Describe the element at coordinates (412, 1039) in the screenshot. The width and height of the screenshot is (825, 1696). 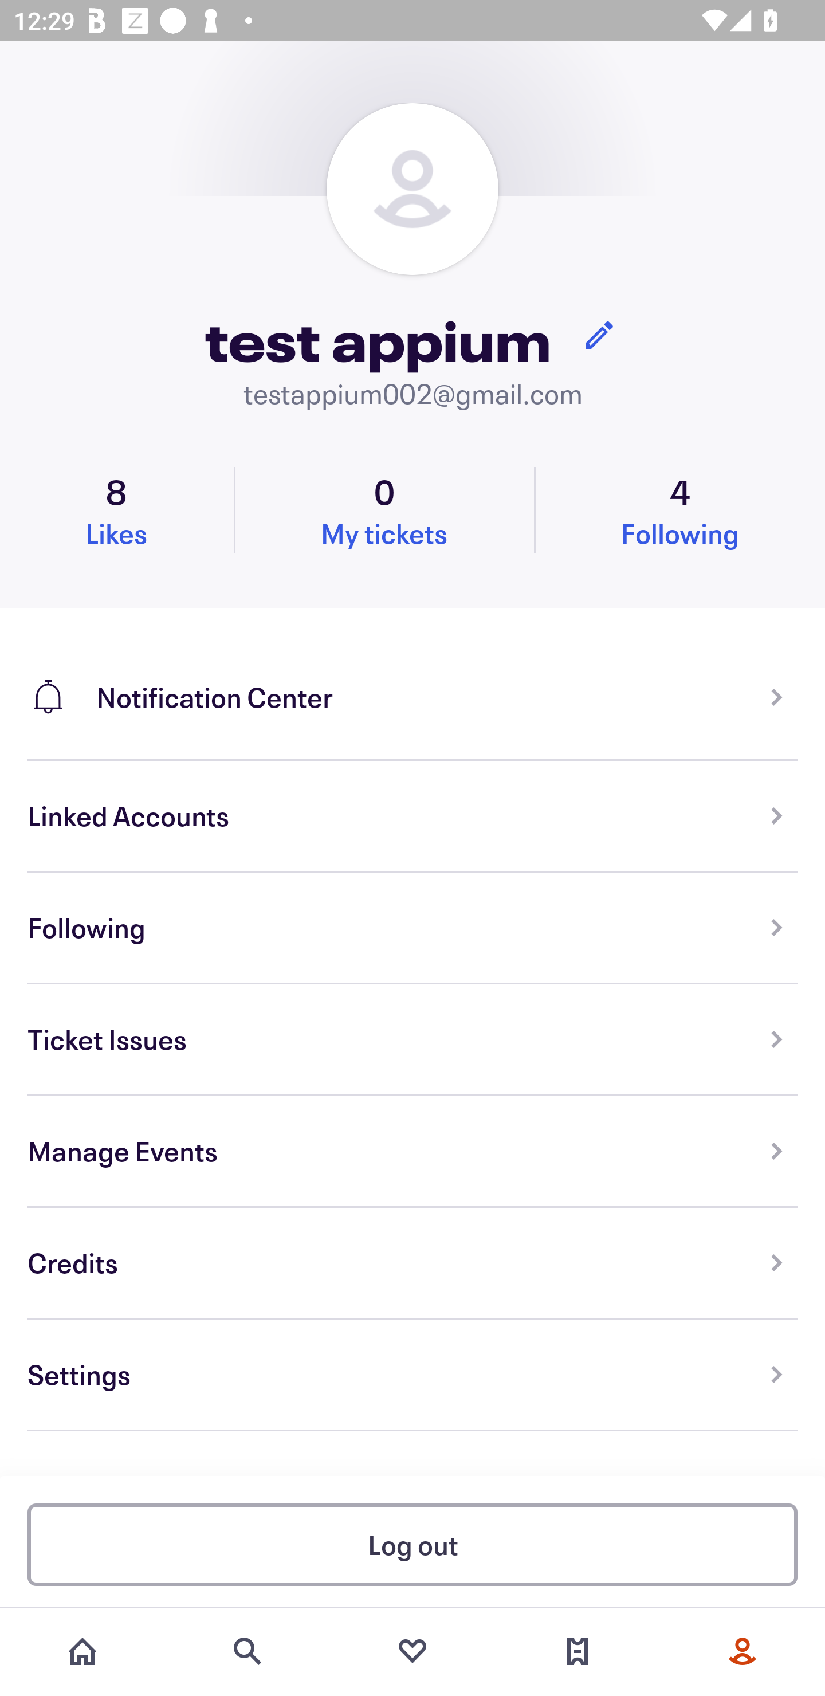
I see `Ticket Issues` at that location.